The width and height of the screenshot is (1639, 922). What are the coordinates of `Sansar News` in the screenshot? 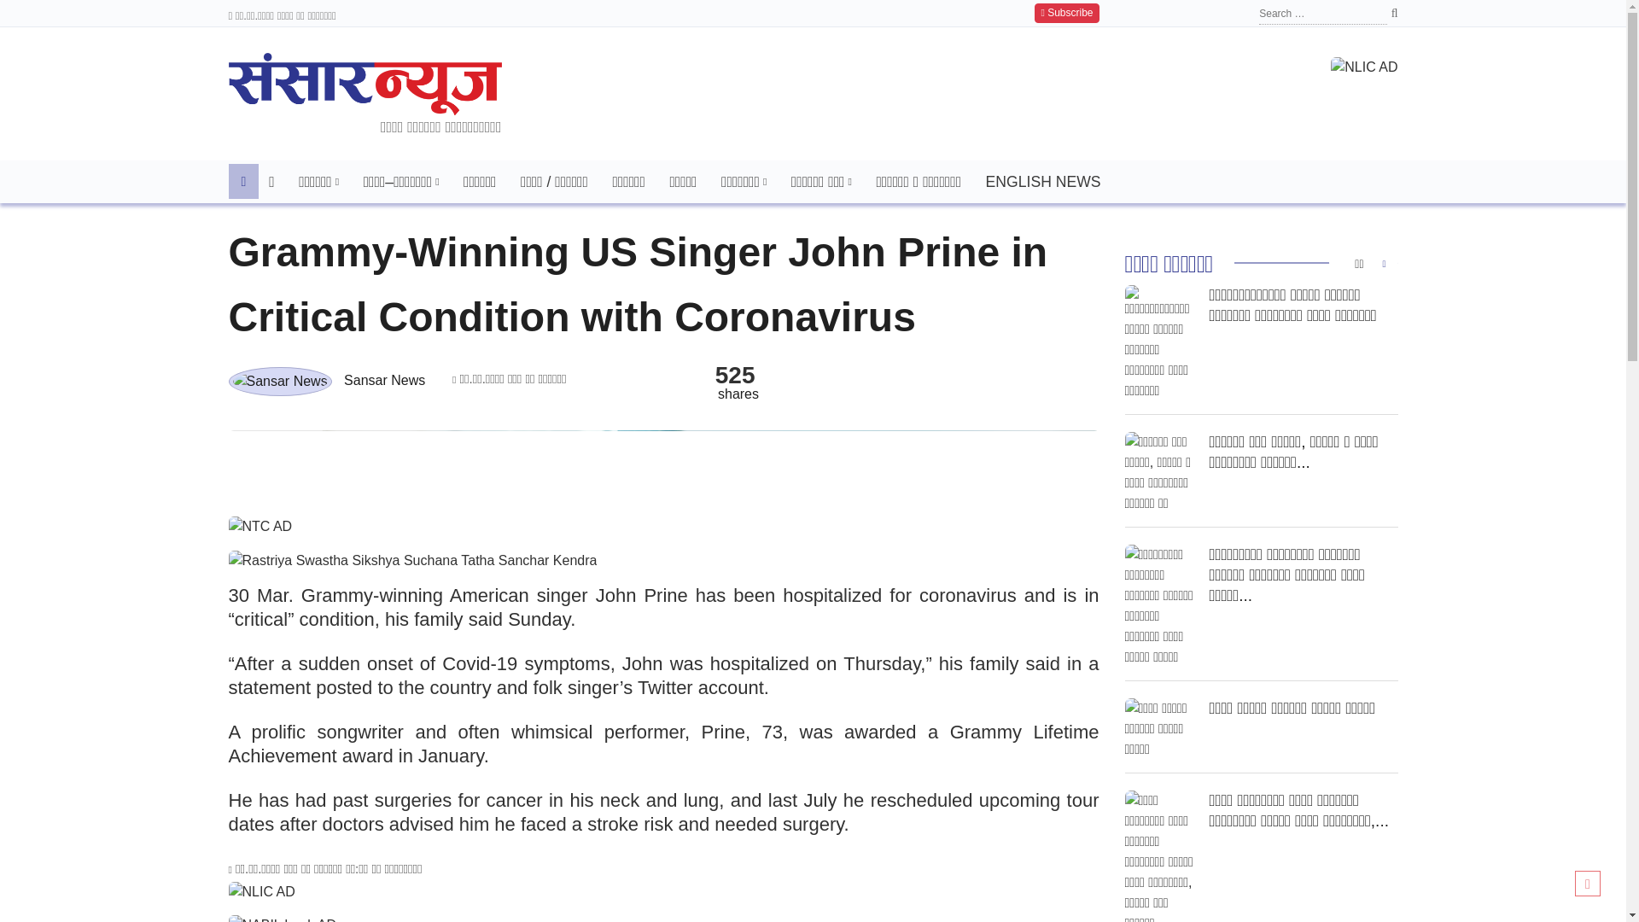 It's located at (280, 381).